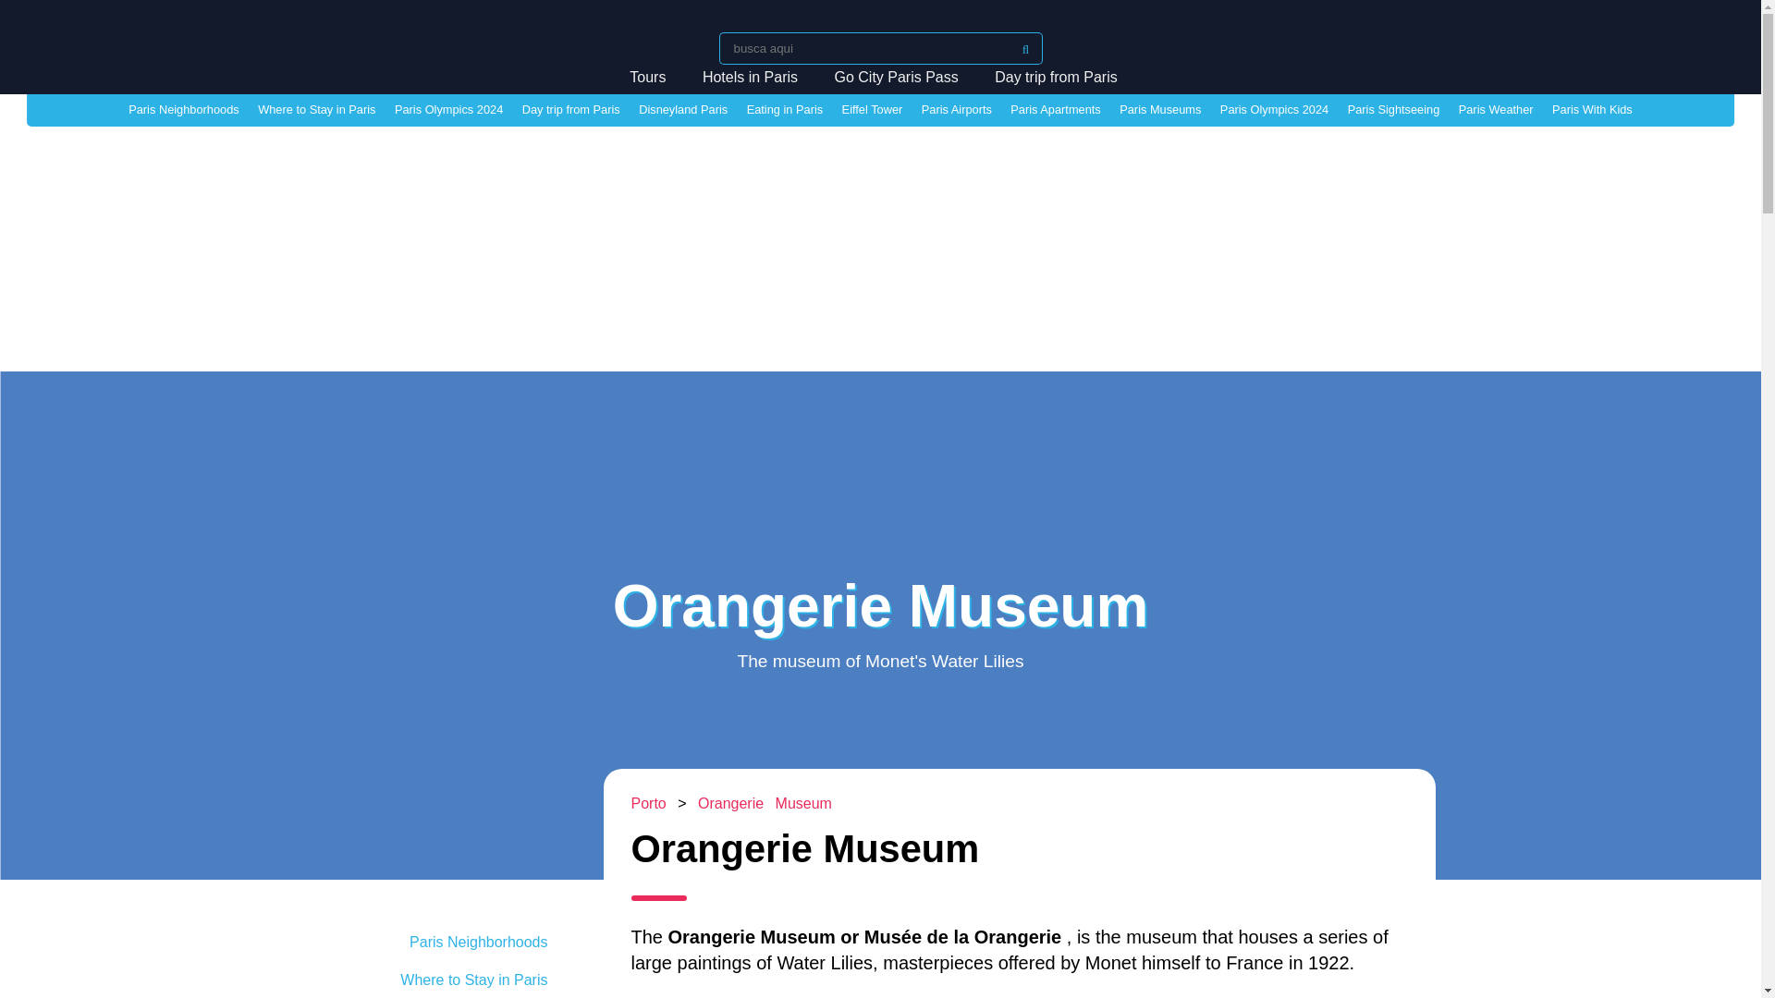 This screenshot has width=1775, height=998. Describe the element at coordinates (873, 111) in the screenshot. I see `Eiffel Tower` at that location.